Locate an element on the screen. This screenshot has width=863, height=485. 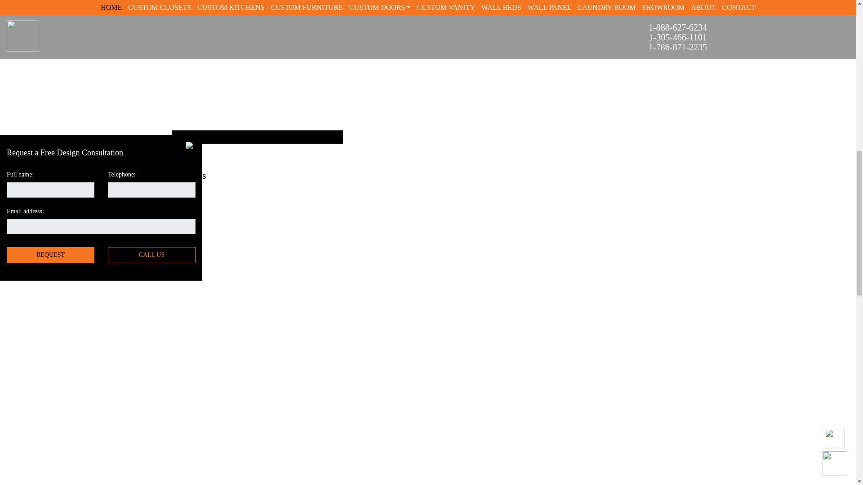
YouTube video player is located at coordinates (300, 407).